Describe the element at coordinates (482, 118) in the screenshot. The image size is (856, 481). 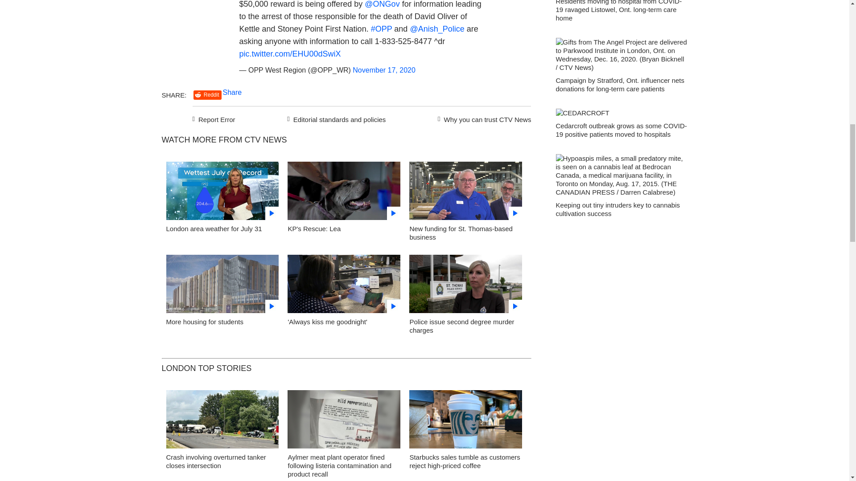
I see `Why you can trust CTV News` at that location.